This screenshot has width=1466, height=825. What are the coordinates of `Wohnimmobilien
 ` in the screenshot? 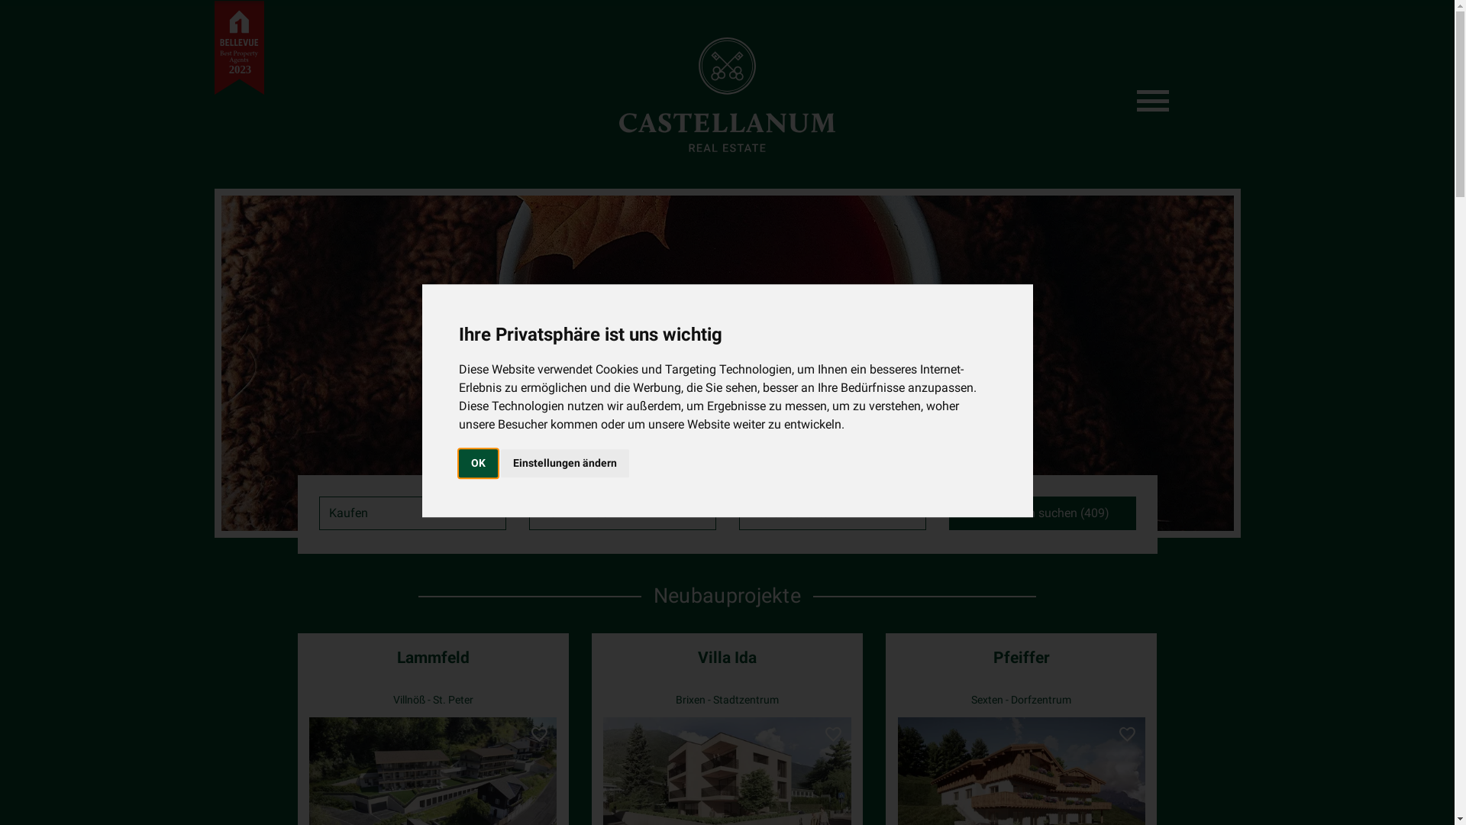 It's located at (622, 513).